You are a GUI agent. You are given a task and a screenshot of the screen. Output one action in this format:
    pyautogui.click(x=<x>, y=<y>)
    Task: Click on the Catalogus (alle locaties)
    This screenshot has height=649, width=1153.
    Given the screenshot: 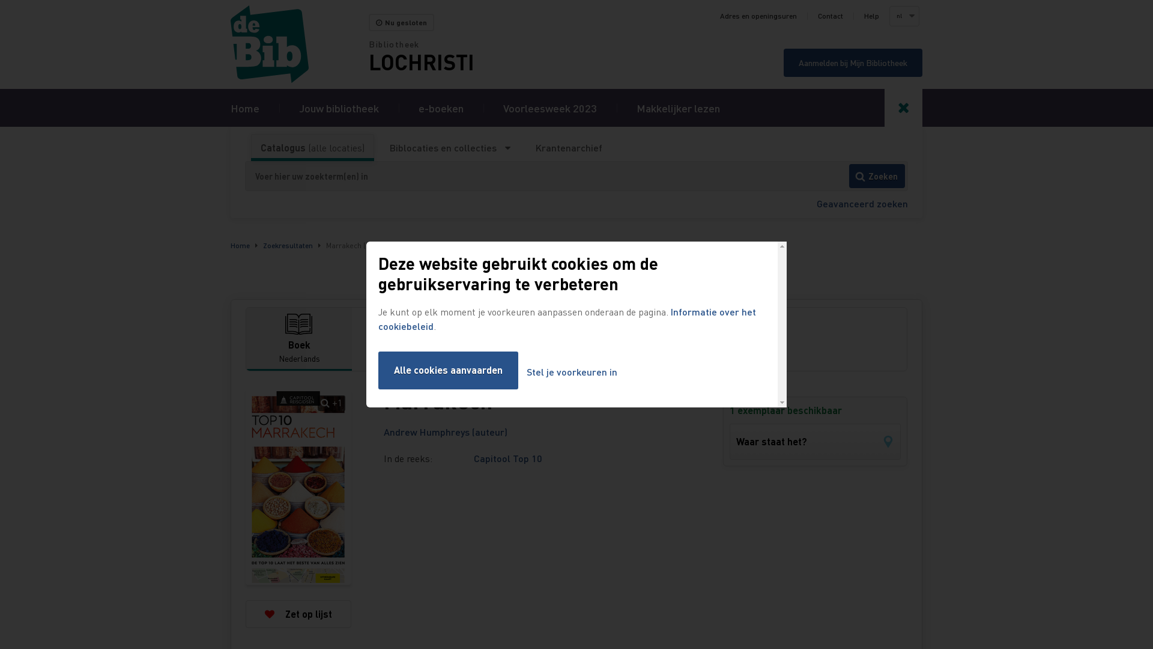 What is the action you would take?
    pyautogui.click(x=312, y=148)
    